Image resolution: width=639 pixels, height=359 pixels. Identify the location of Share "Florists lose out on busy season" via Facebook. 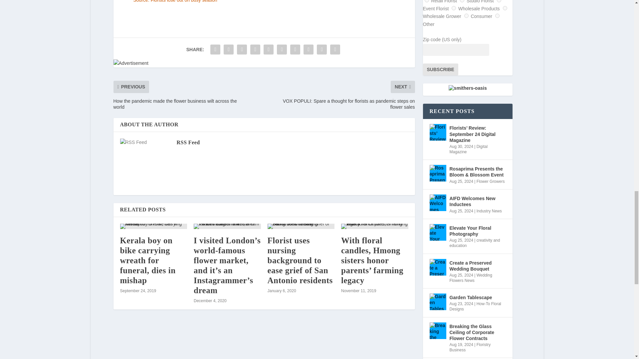
(215, 49).